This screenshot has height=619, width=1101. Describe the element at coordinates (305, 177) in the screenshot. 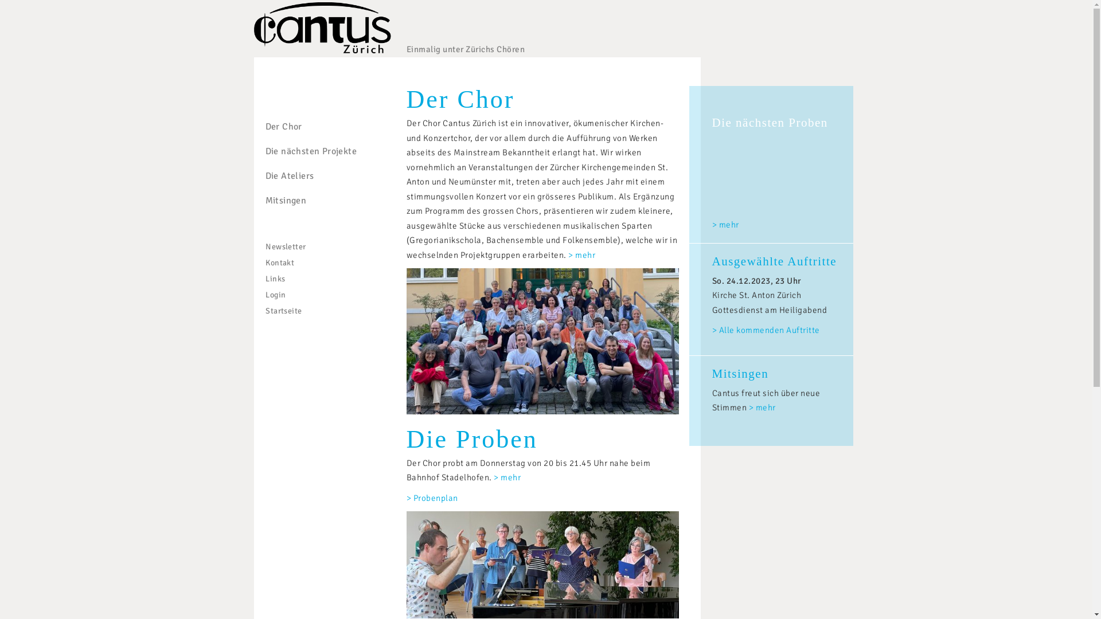

I see `Die Ateliers` at that location.